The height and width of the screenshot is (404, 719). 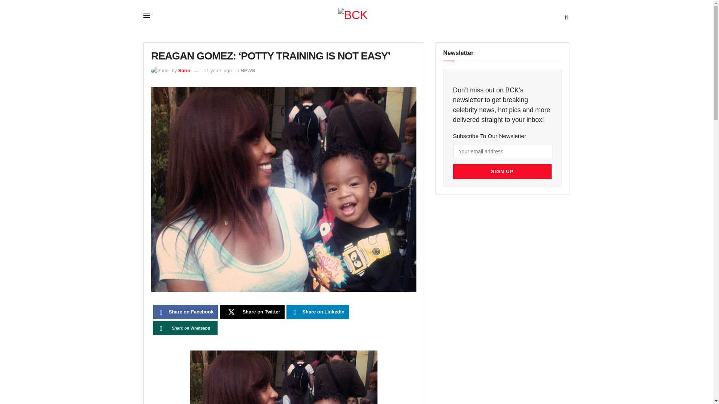 What do you see at coordinates (185, 328) in the screenshot?
I see `Share on Whatsapp` at bounding box center [185, 328].